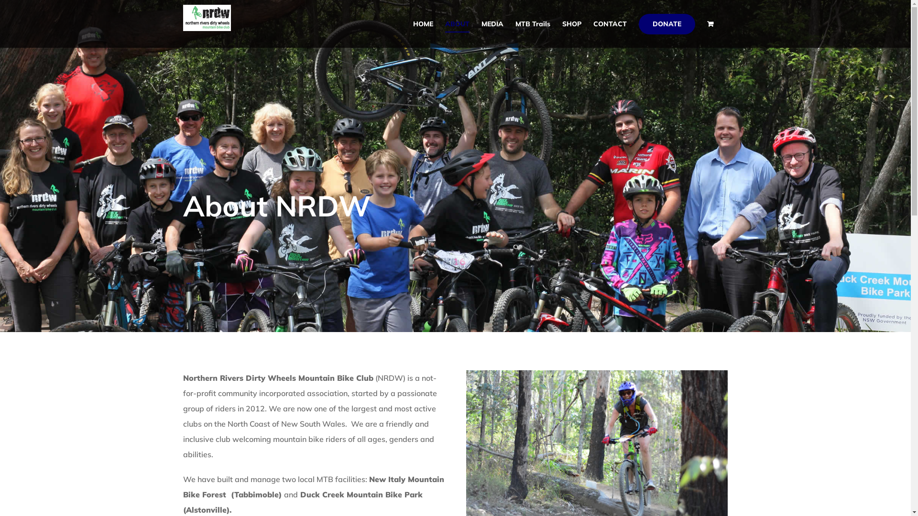 This screenshot has width=918, height=516. Describe the element at coordinates (572, 24) in the screenshot. I see `SHOP` at that location.